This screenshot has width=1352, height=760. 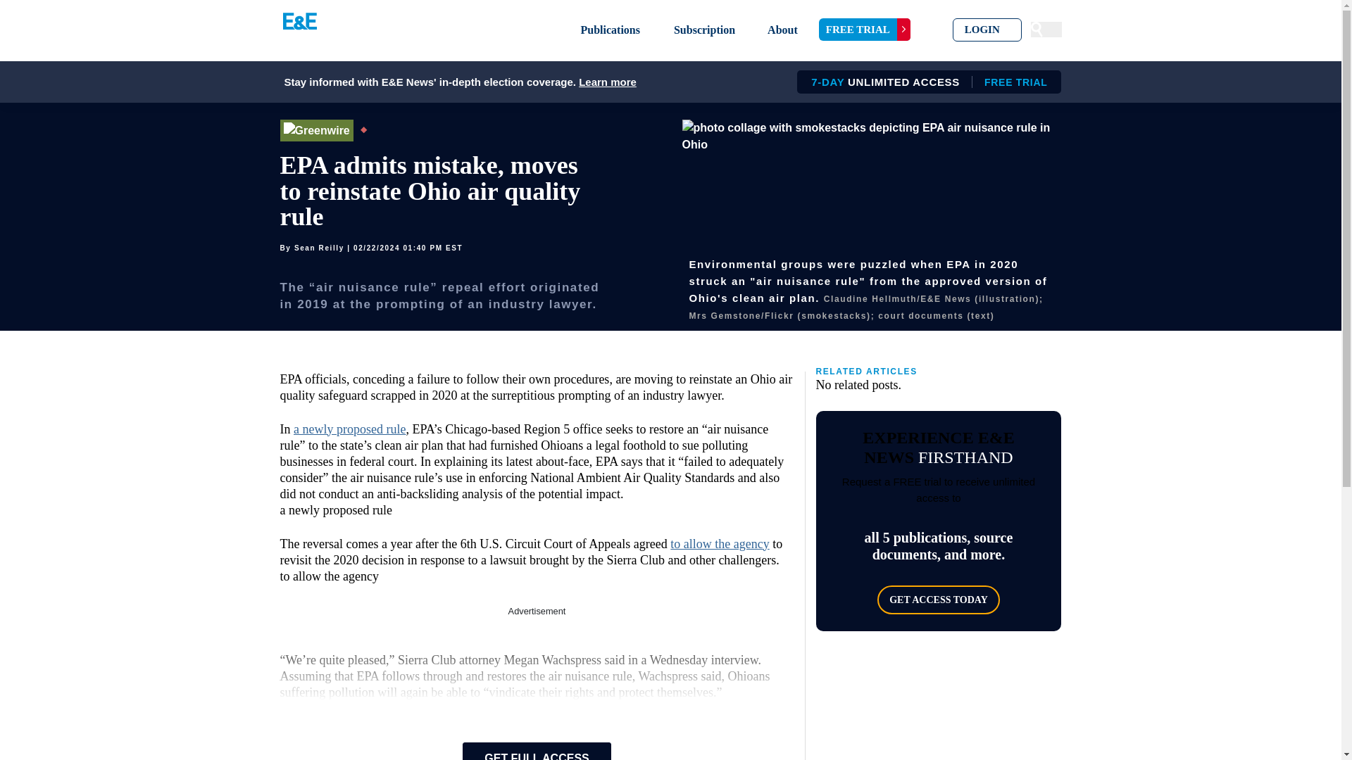 I want to click on GET ACCESS TODAY, so click(x=939, y=600).